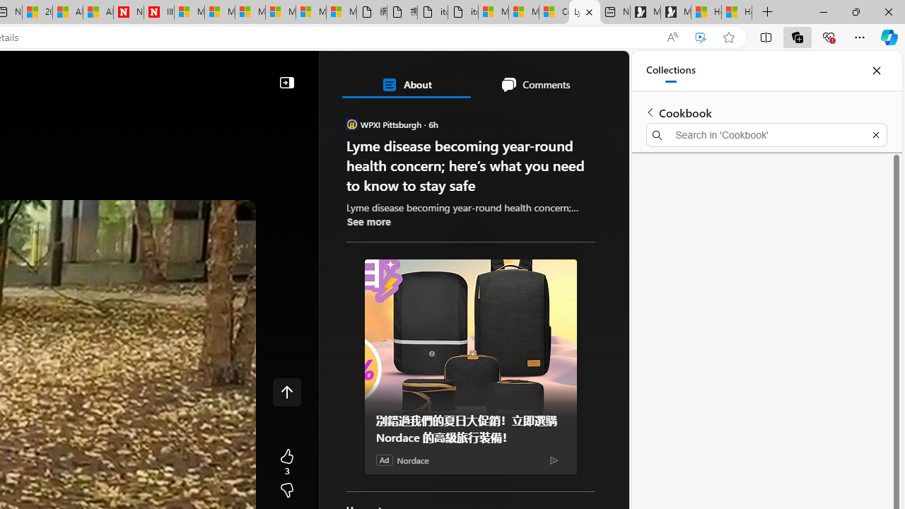  Describe the element at coordinates (412, 460) in the screenshot. I see `Nordace` at that location.